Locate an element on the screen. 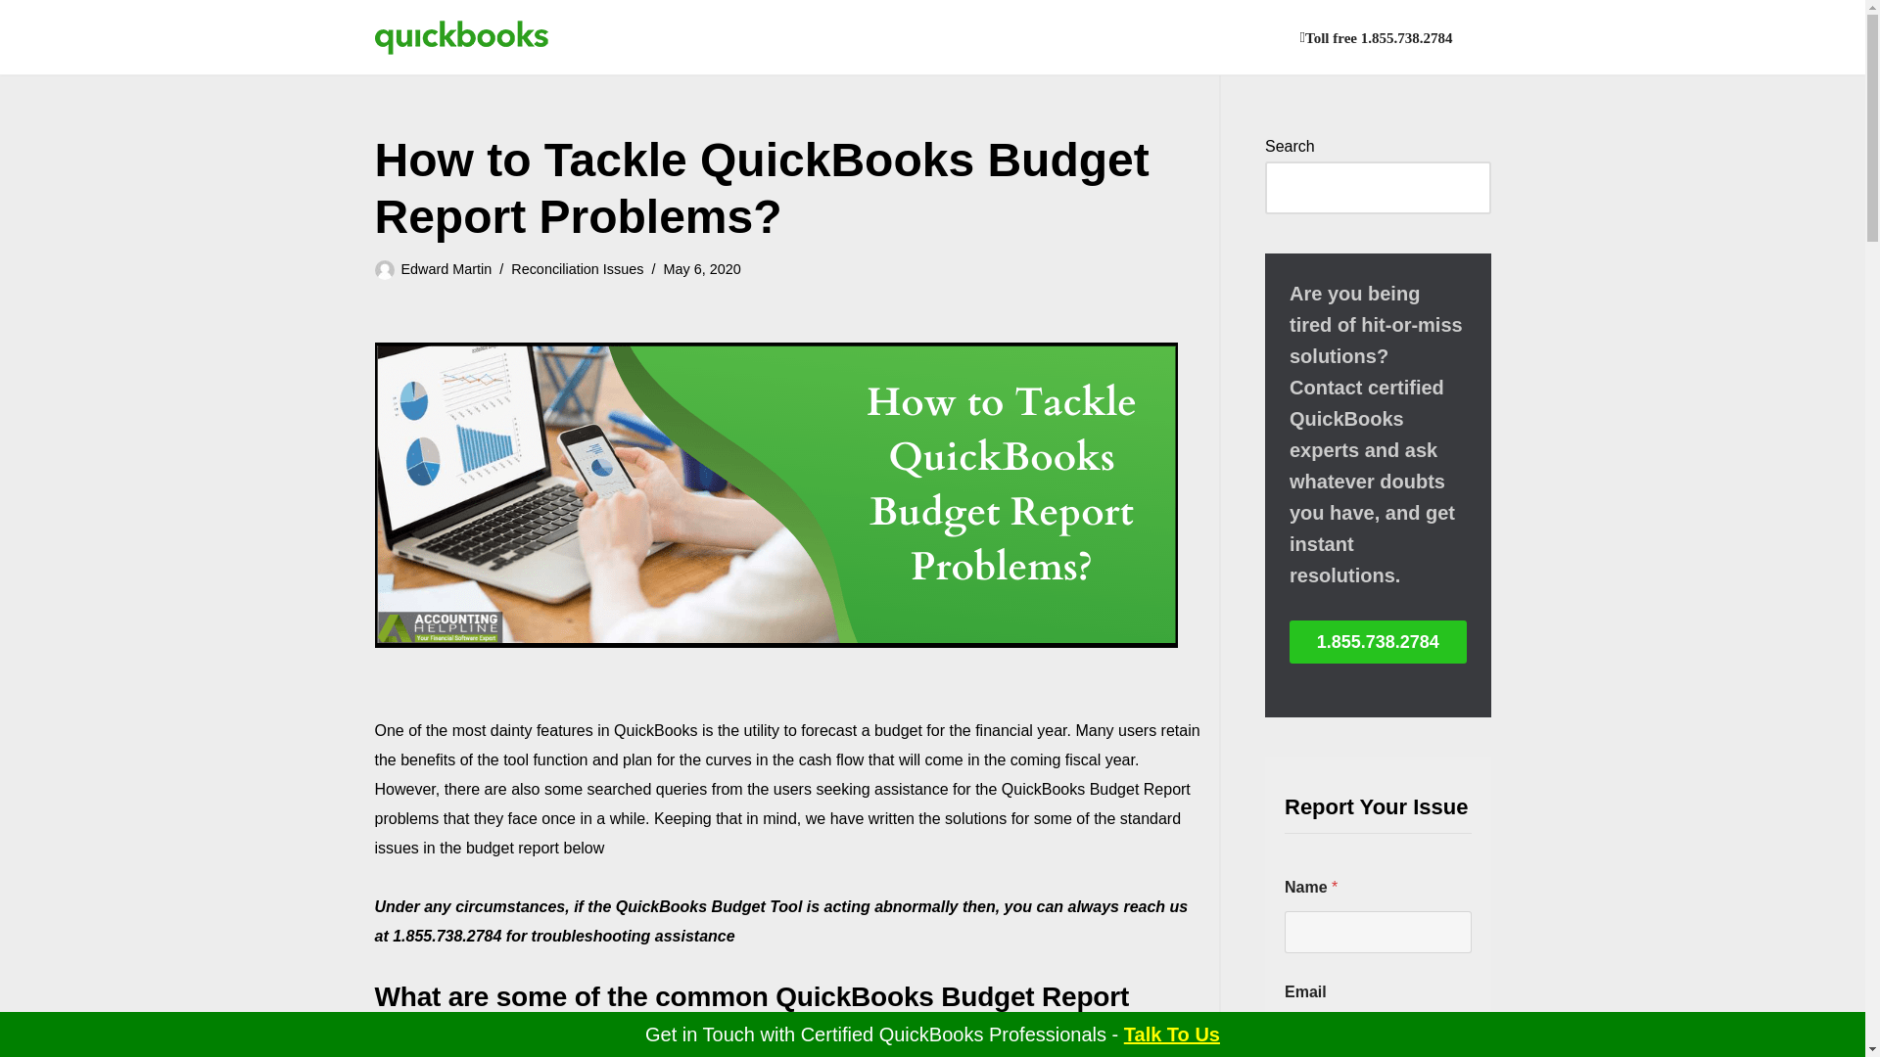 This screenshot has width=1880, height=1057. 1.855.738.2784 is located at coordinates (884, 1034).